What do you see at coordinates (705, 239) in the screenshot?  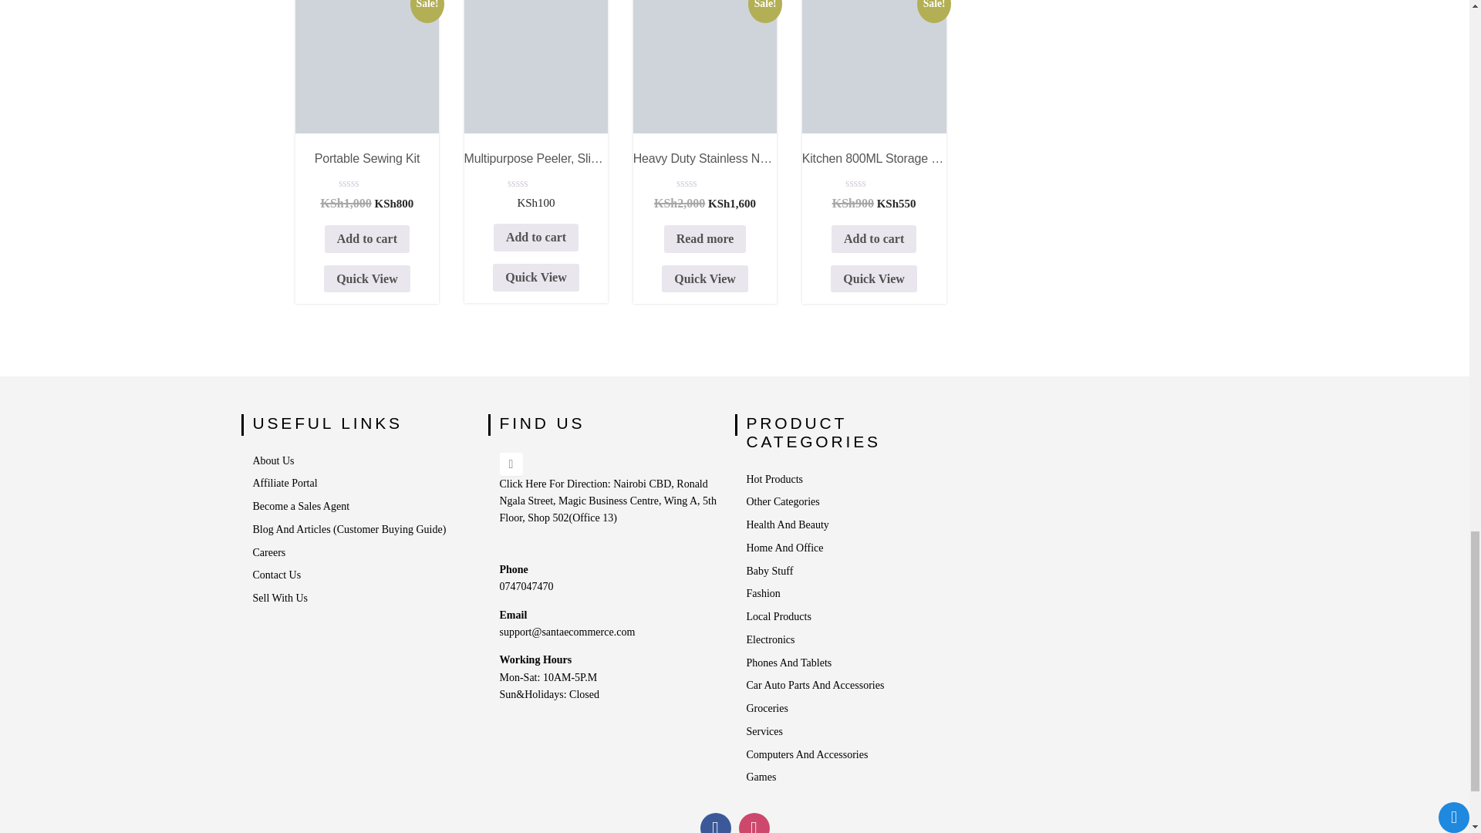 I see `Read more` at bounding box center [705, 239].